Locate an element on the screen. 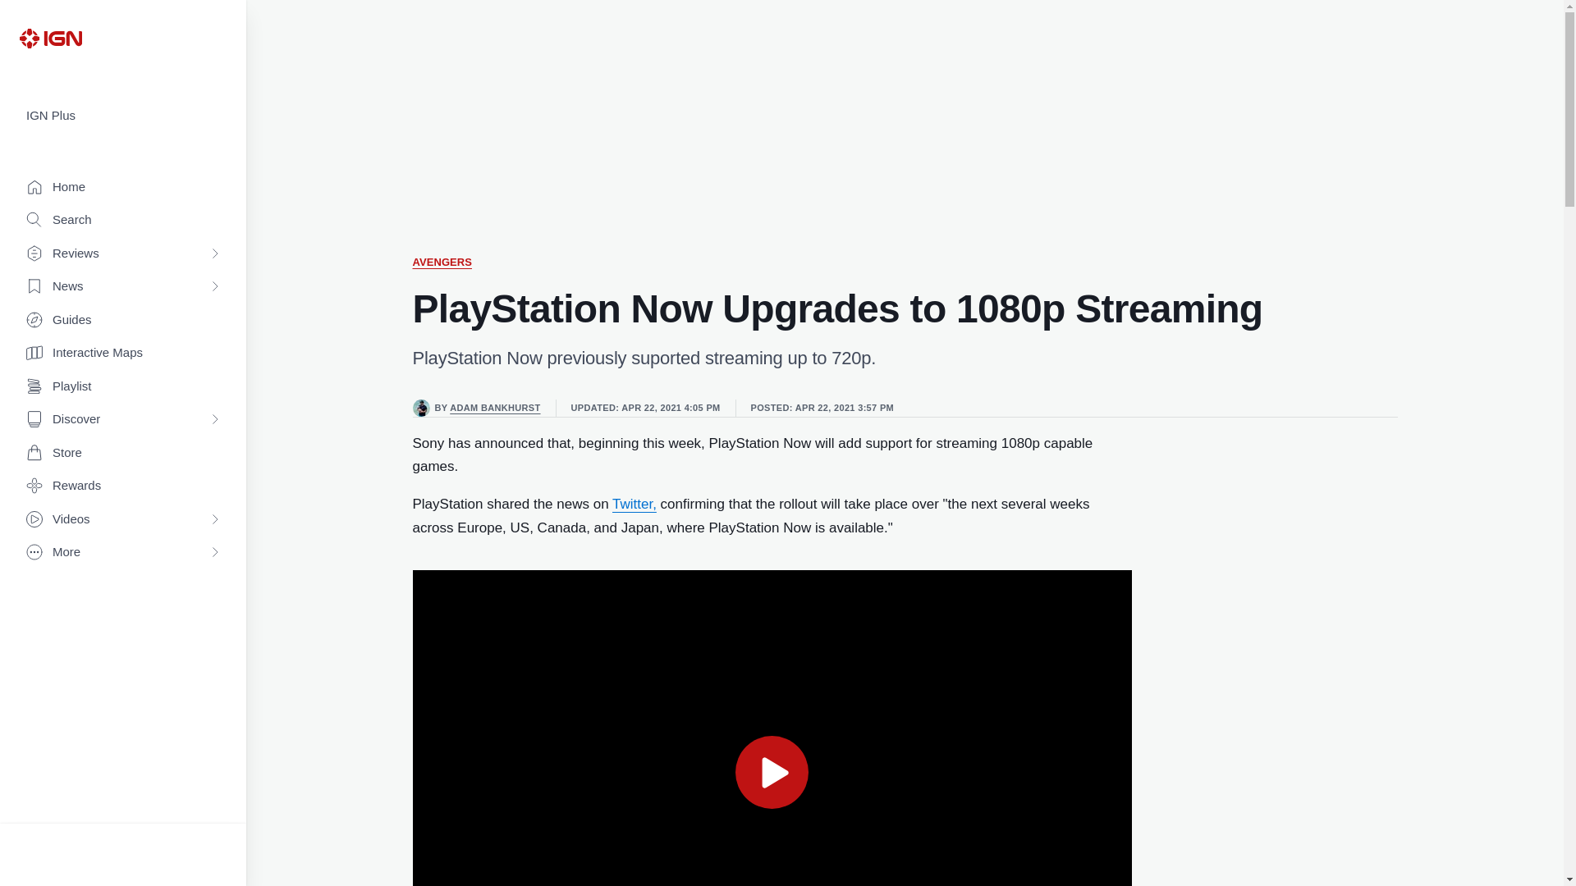  Search is located at coordinates (123, 220).